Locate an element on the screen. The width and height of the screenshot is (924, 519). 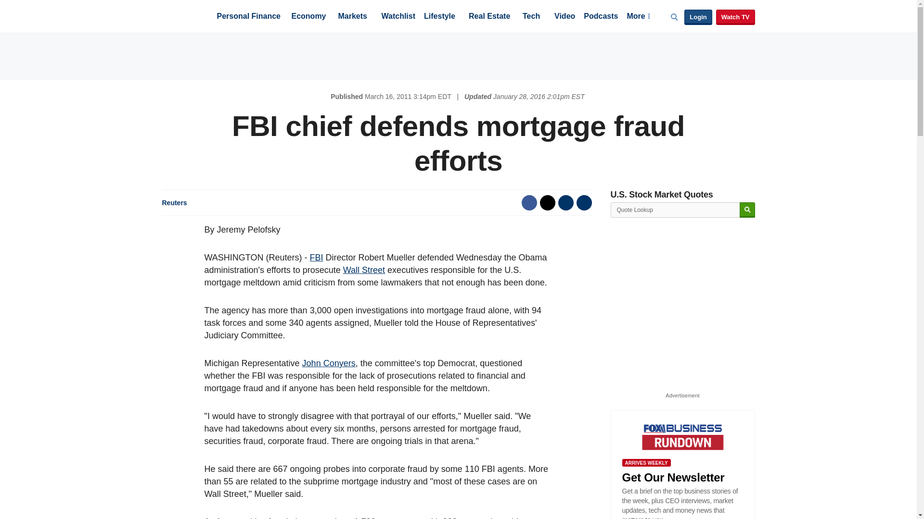
Economy is located at coordinates (309, 17).